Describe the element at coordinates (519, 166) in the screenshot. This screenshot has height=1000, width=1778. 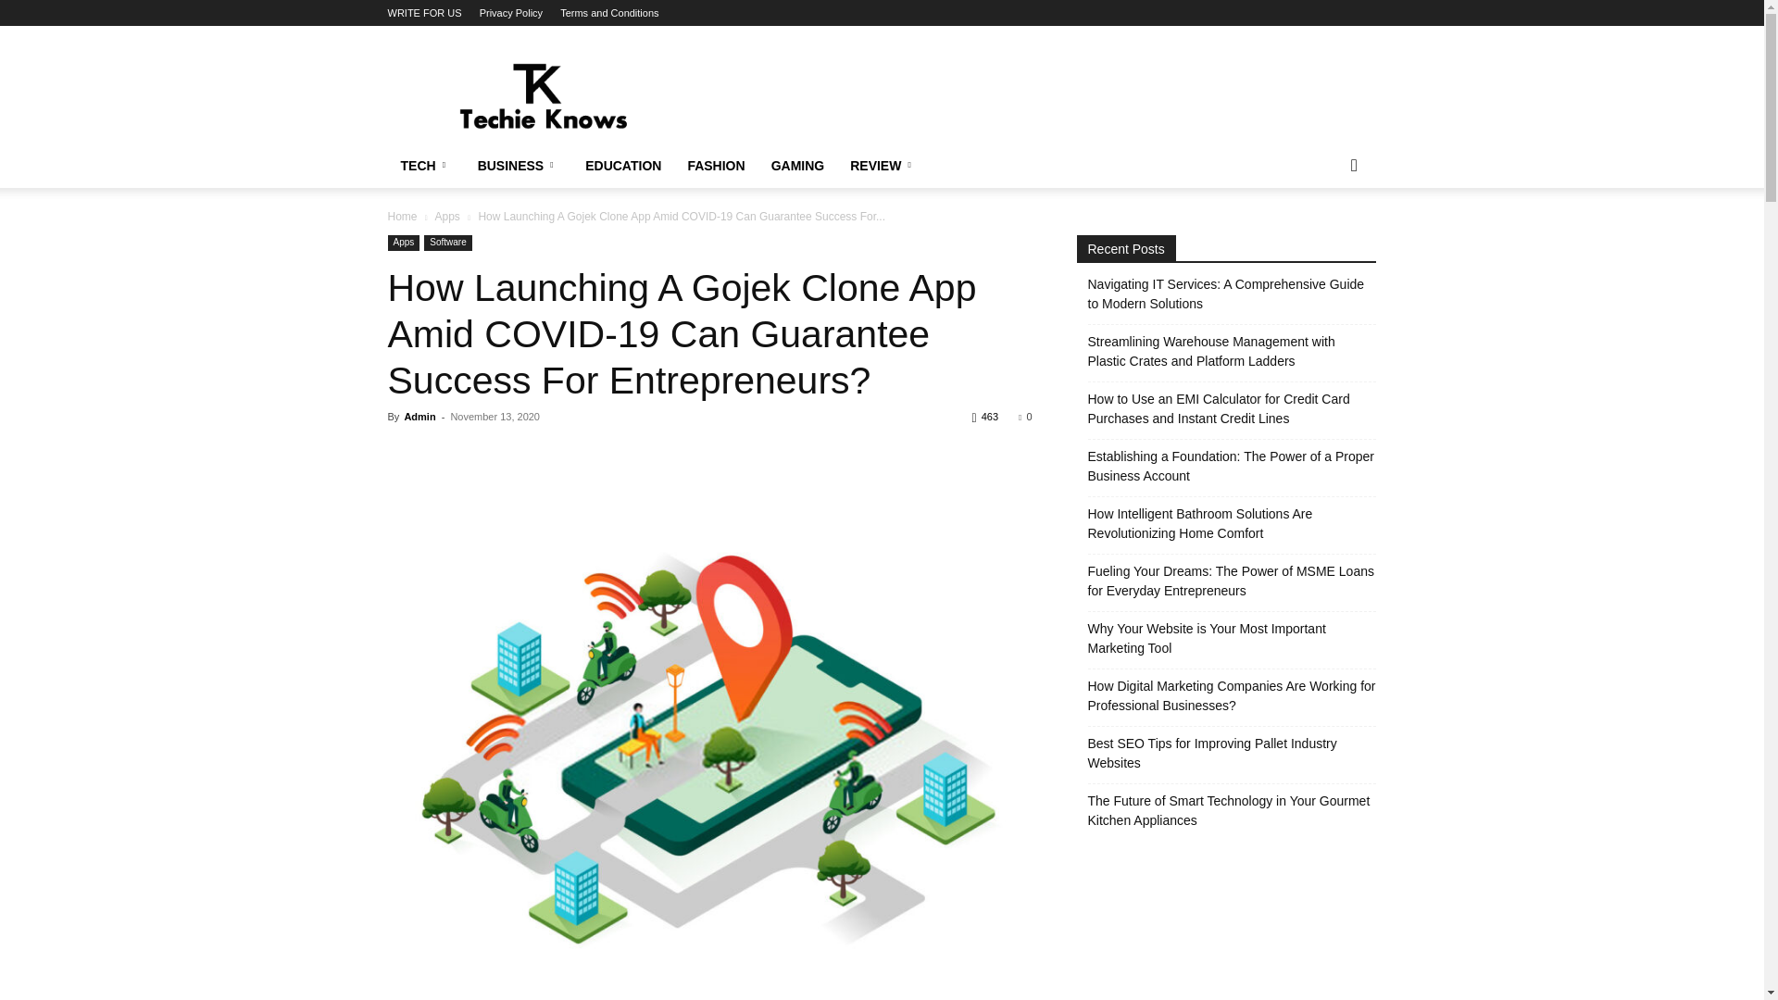
I see `BUSINESS` at that location.